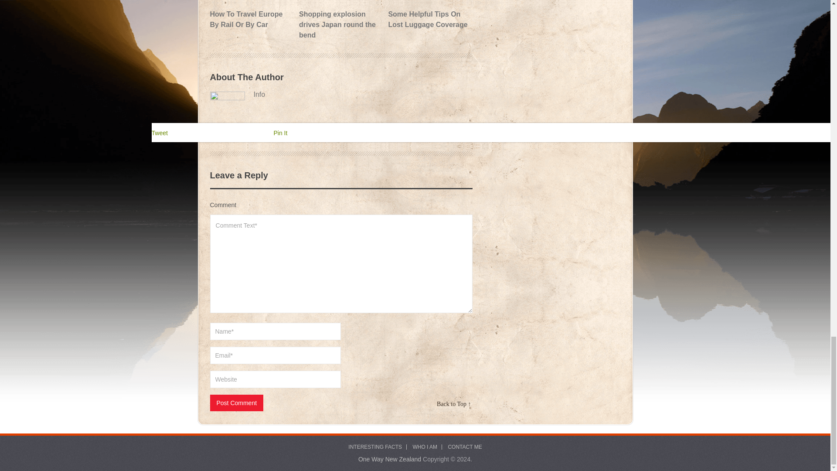 The height and width of the screenshot is (471, 837). What do you see at coordinates (341, 94) in the screenshot?
I see `Info` at bounding box center [341, 94].